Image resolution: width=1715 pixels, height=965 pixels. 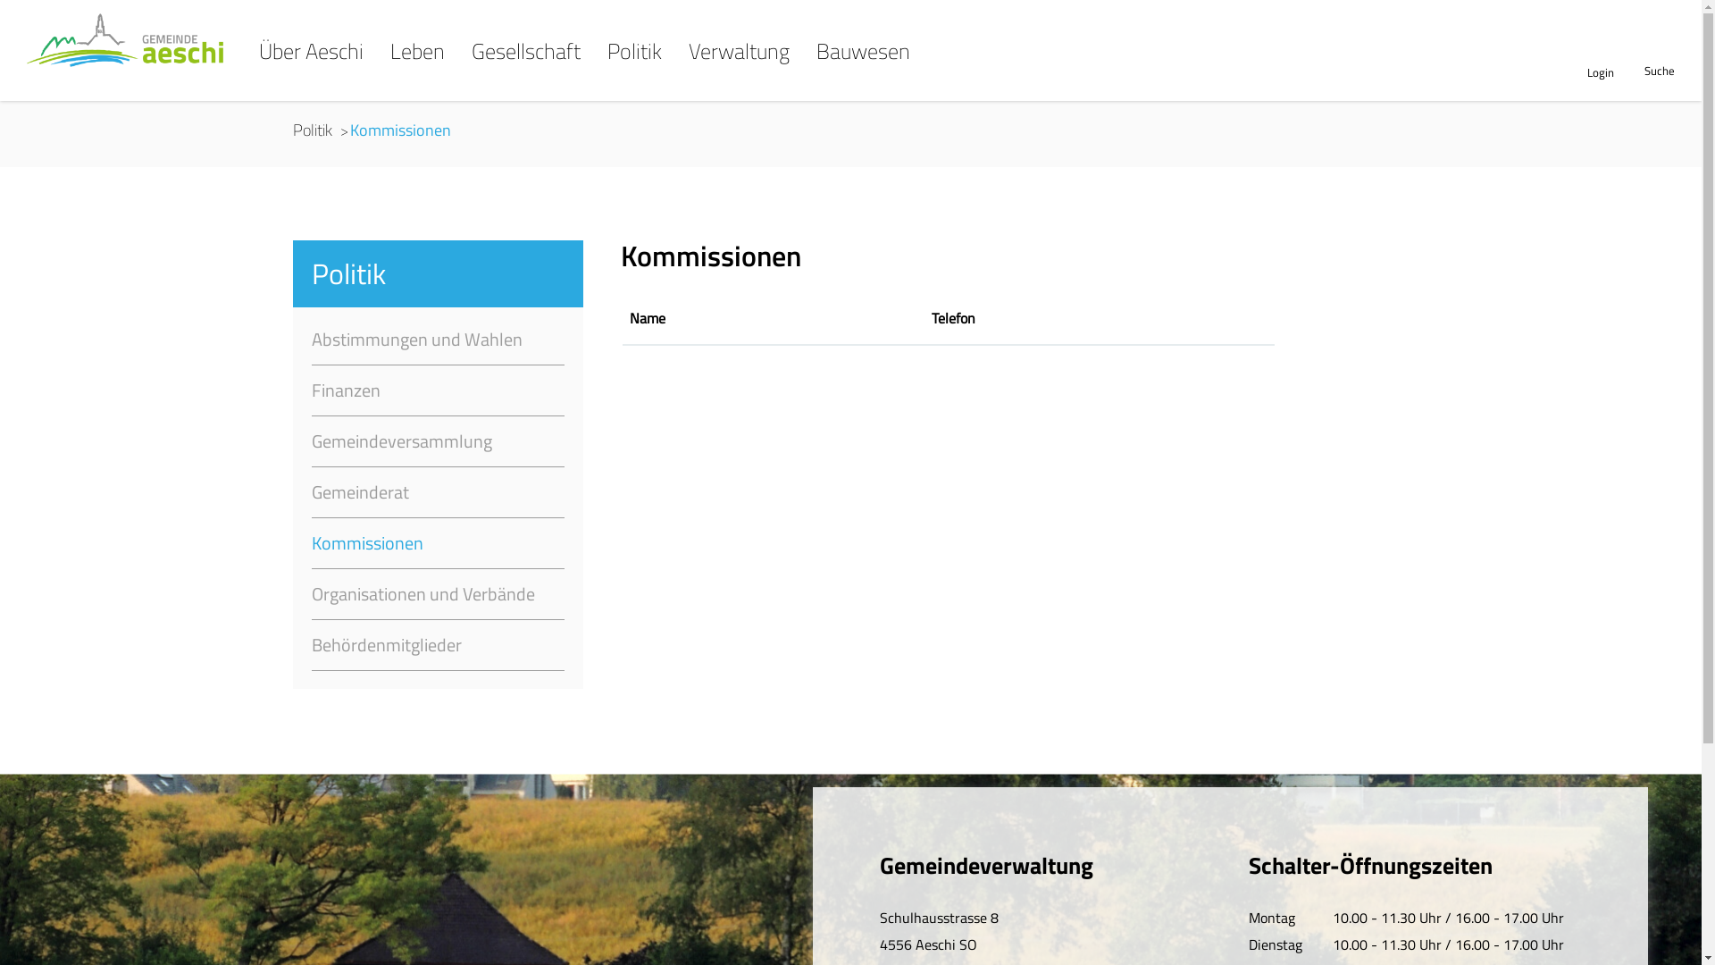 What do you see at coordinates (438, 340) in the screenshot?
I see `Abstimmungen und Wahlen` at bounding box center [438, 340].